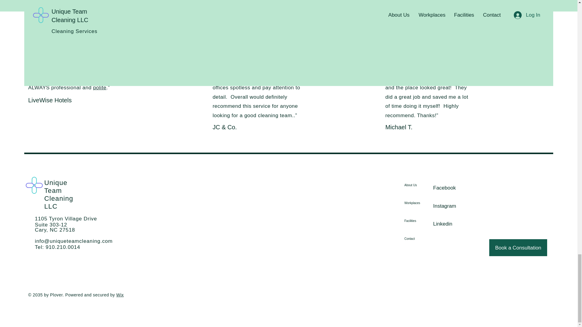  Describe the element at coordinates (421, 185) in the screenshot. I see `About Us` at that location.